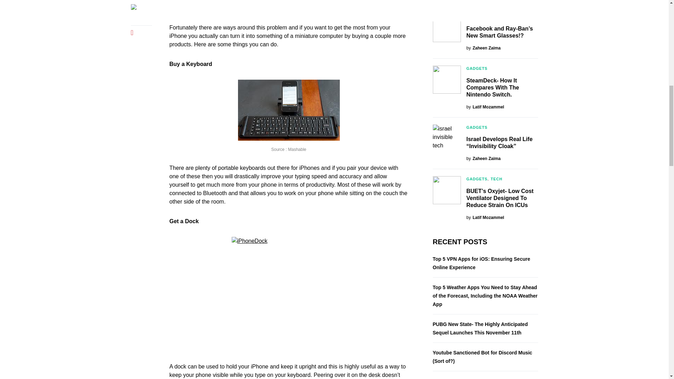 The height and width of the screenshot is (379, 674). What do you see at coordinates (485, 107) in the screenshot?
I see `View all posts by Latif Mozammel` at bounding box center [485, 107].